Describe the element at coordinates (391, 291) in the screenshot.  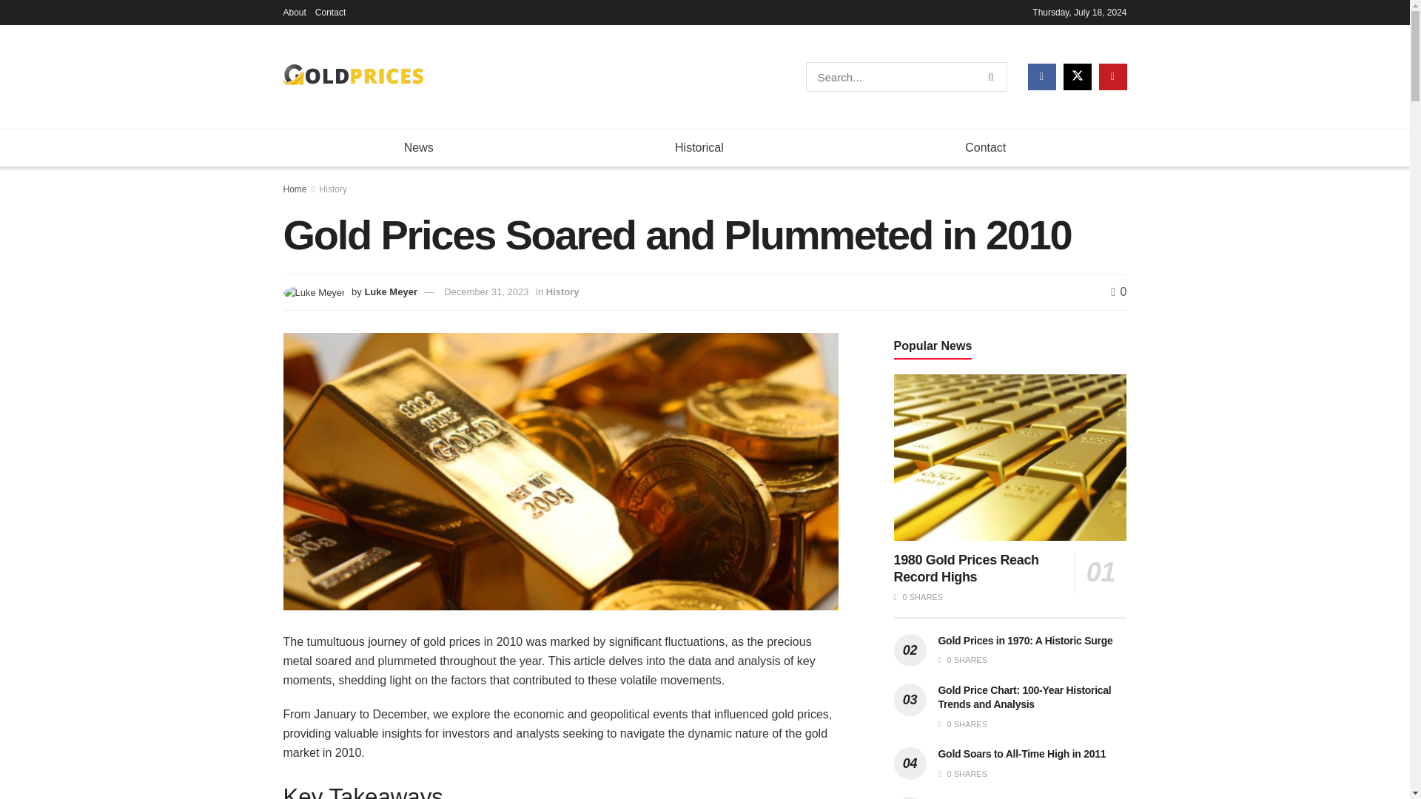
I see `Luke Meyer` at that location.